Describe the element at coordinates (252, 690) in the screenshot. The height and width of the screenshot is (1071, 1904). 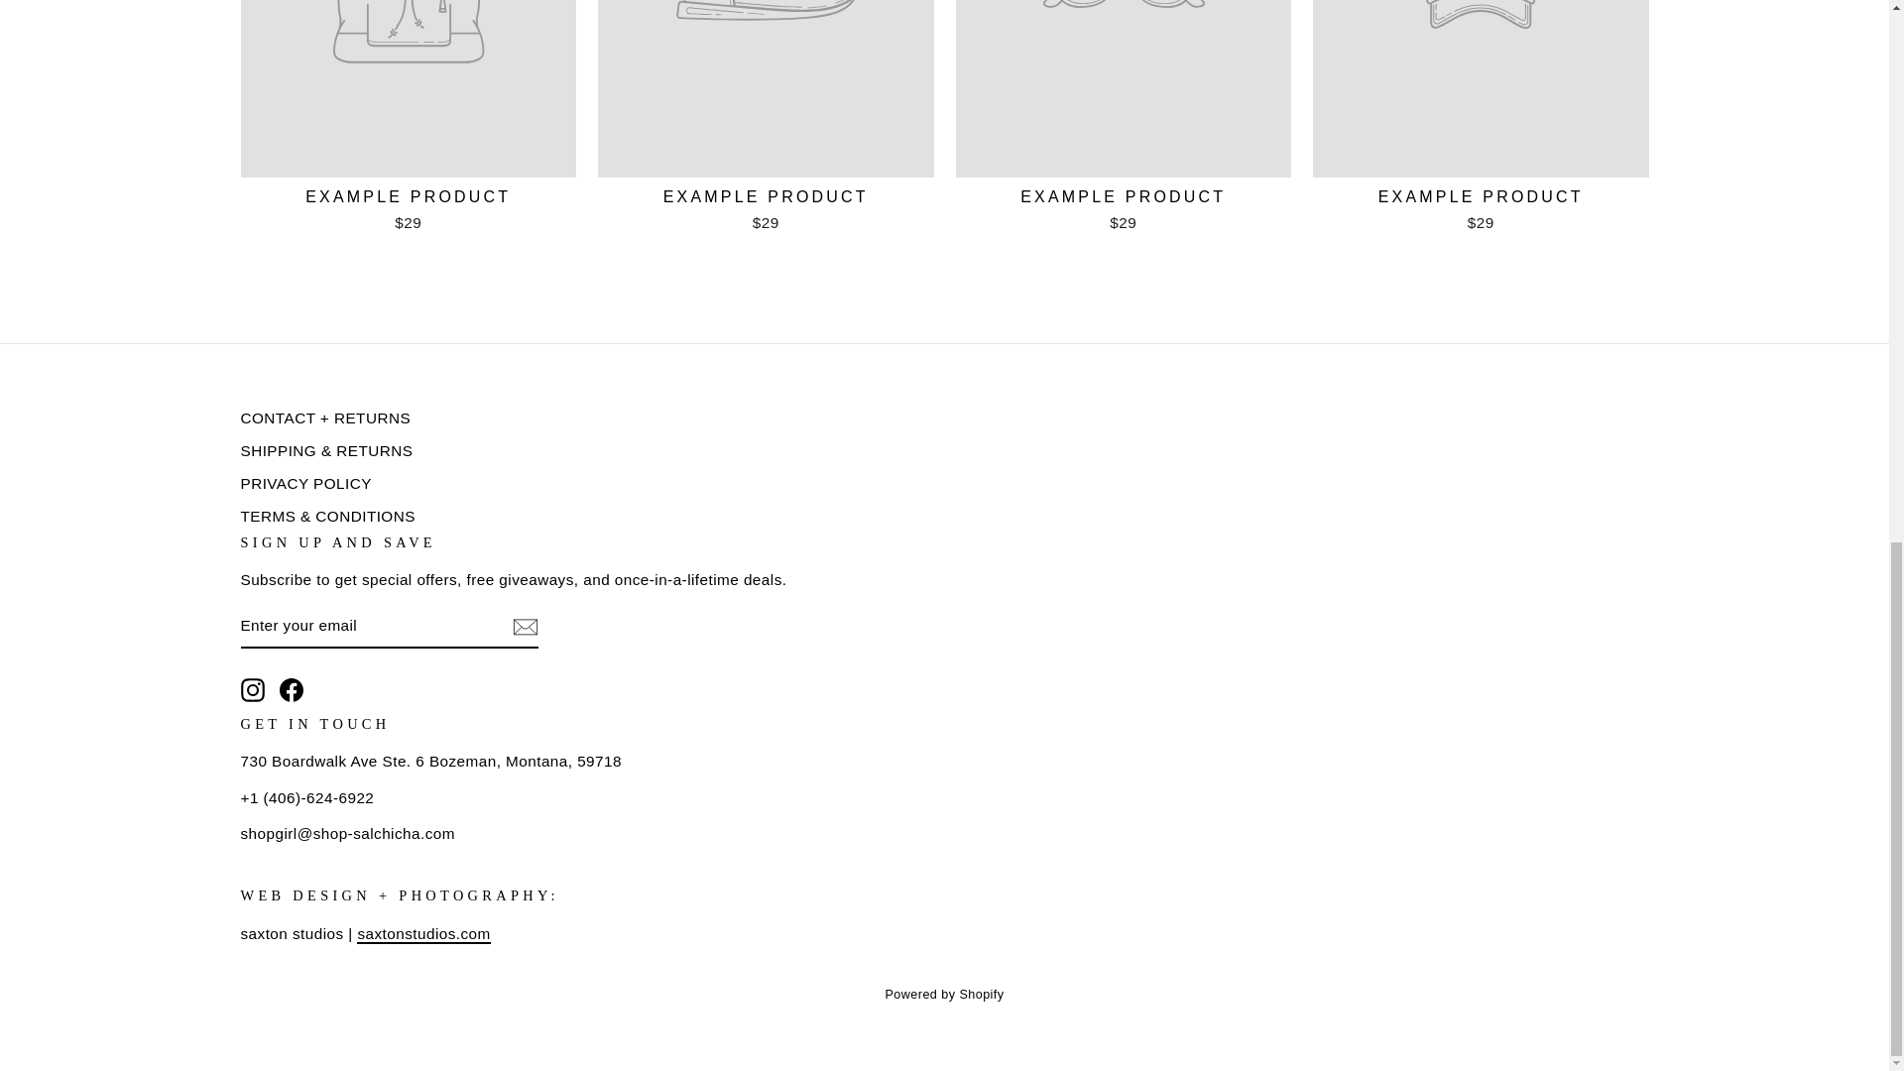
I see `instagram` at that location.